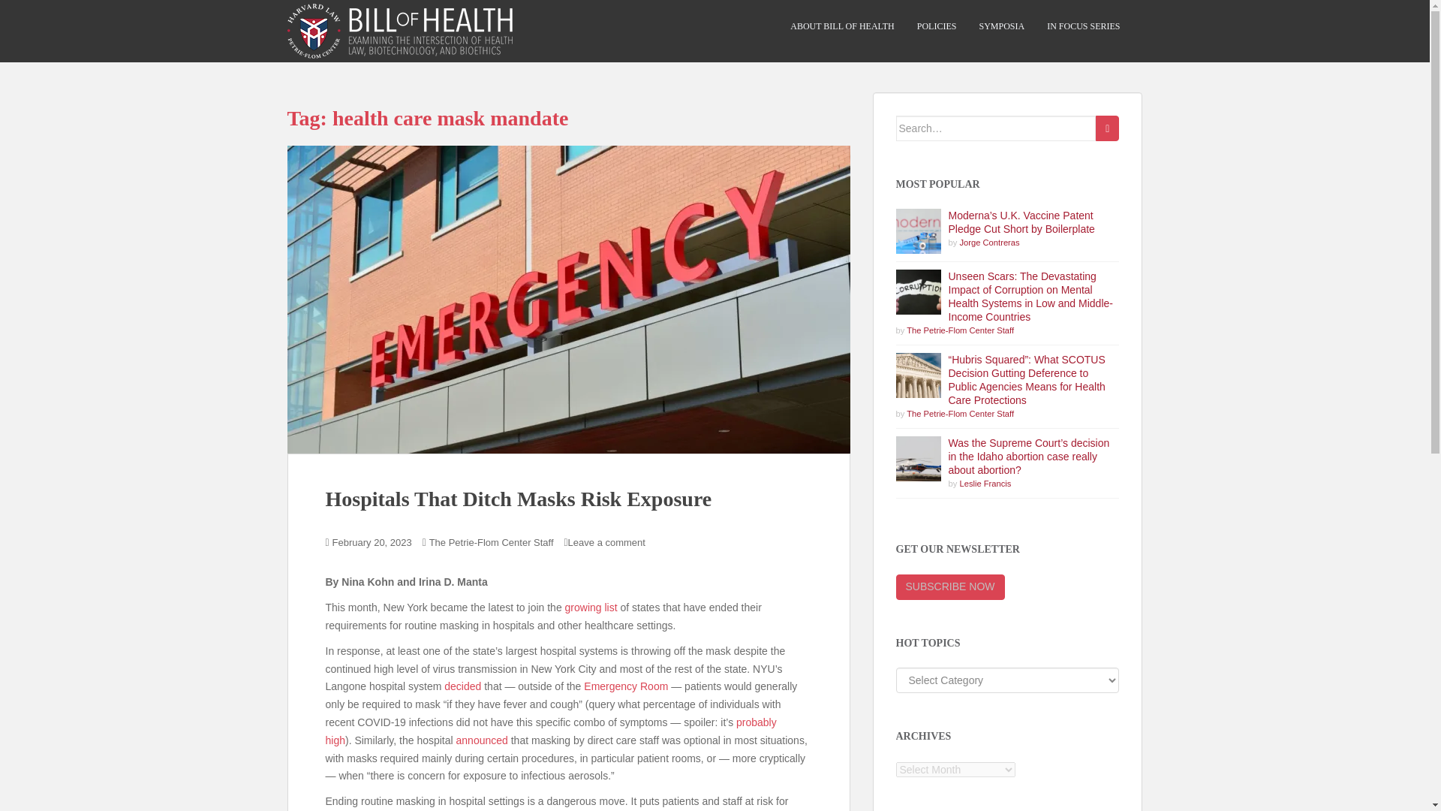  I want to click on The Petrie-Flom Center Staff, so click(960, 330).